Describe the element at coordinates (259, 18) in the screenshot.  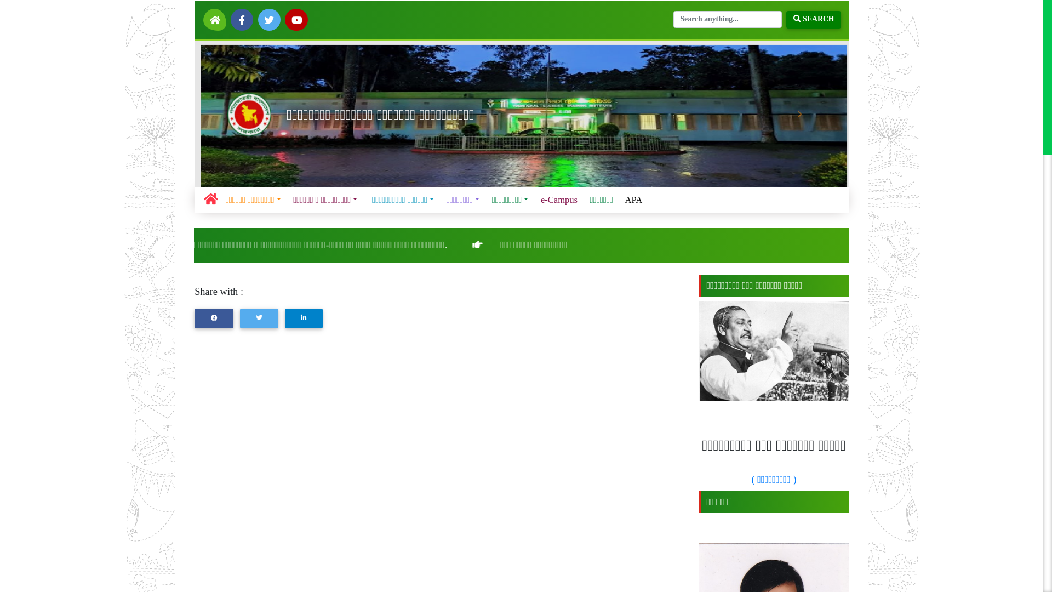
I see `Youtube` at that location.